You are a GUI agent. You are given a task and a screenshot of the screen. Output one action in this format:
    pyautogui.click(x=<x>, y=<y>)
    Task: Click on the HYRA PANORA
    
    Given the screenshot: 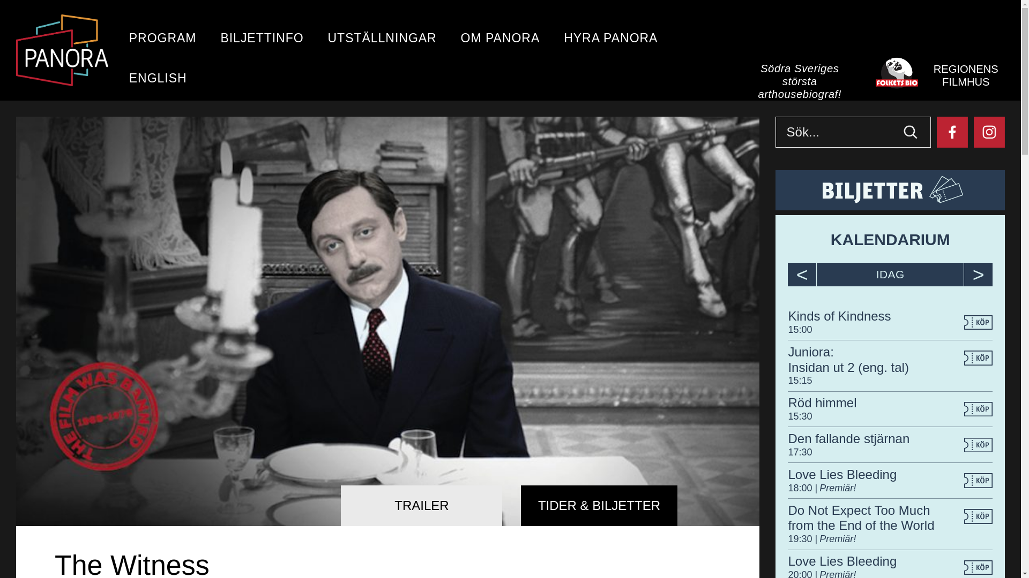 What is the action you would take?
    pyautogui.click(x=610, y=40)
    